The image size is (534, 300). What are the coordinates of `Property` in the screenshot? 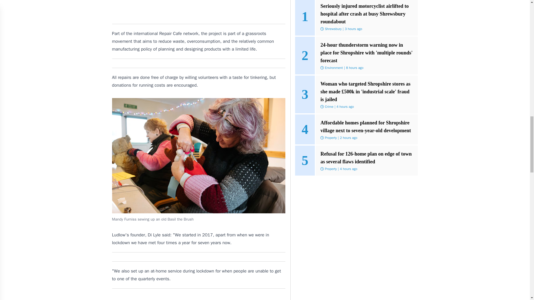 It's located at (331, 169).